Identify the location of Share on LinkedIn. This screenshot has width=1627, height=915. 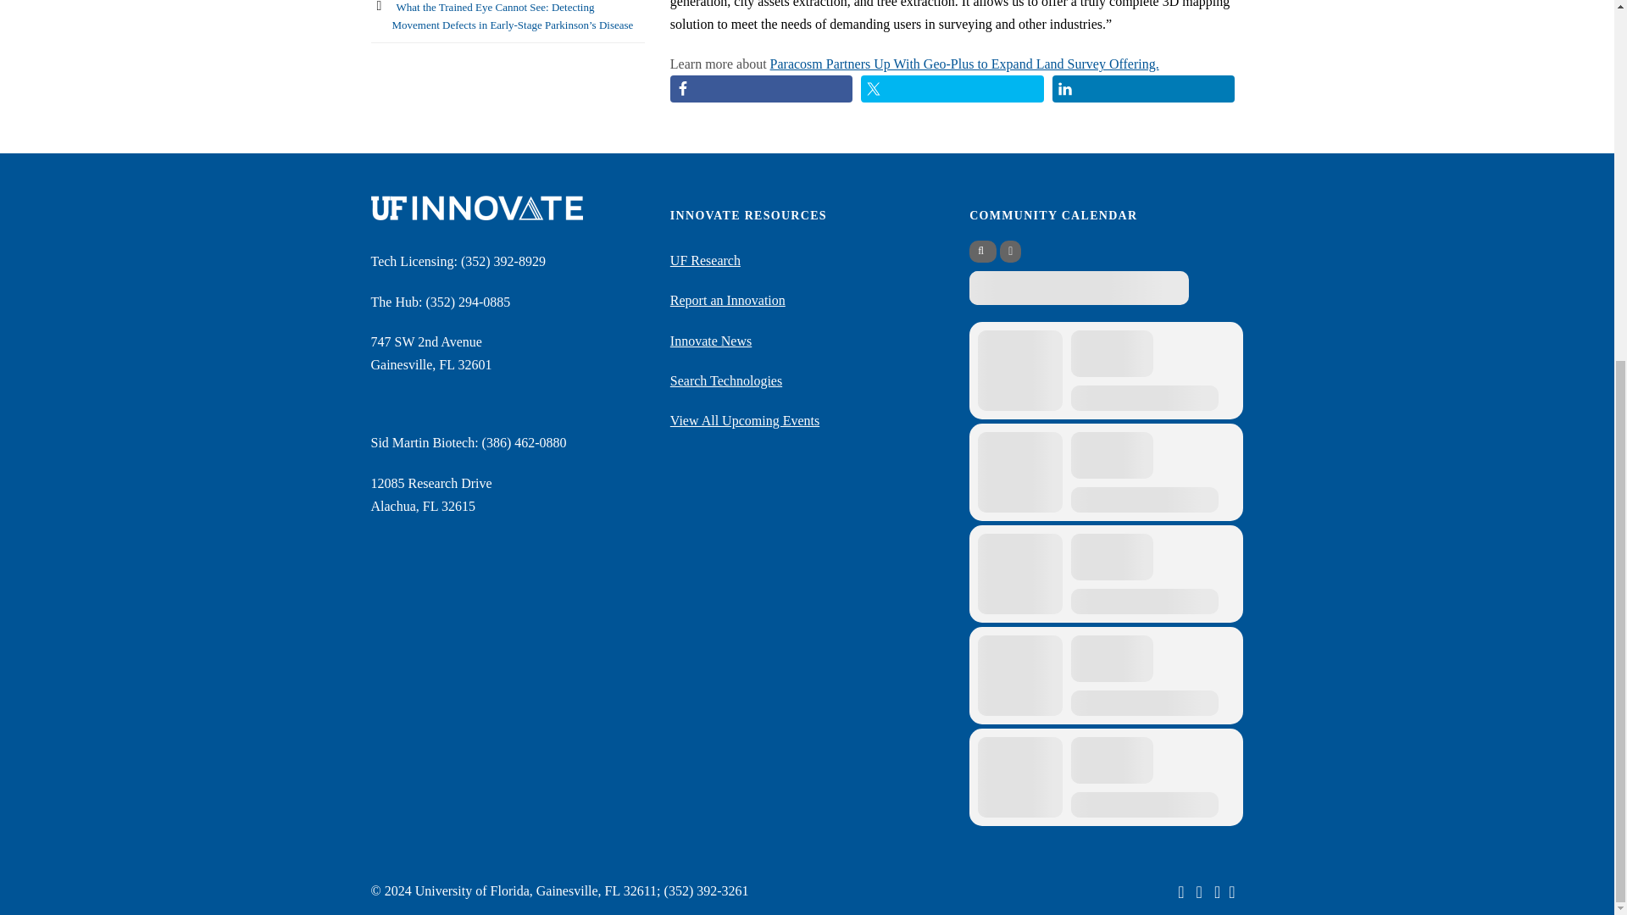
(1144, 88).